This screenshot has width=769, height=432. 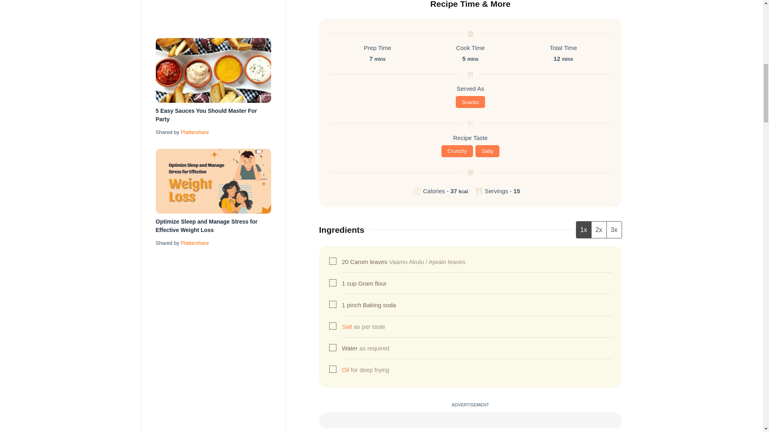 What do you see at coordinates (614, 230) in the screenshot?
I see `3x` at bounding box center [614, 230].